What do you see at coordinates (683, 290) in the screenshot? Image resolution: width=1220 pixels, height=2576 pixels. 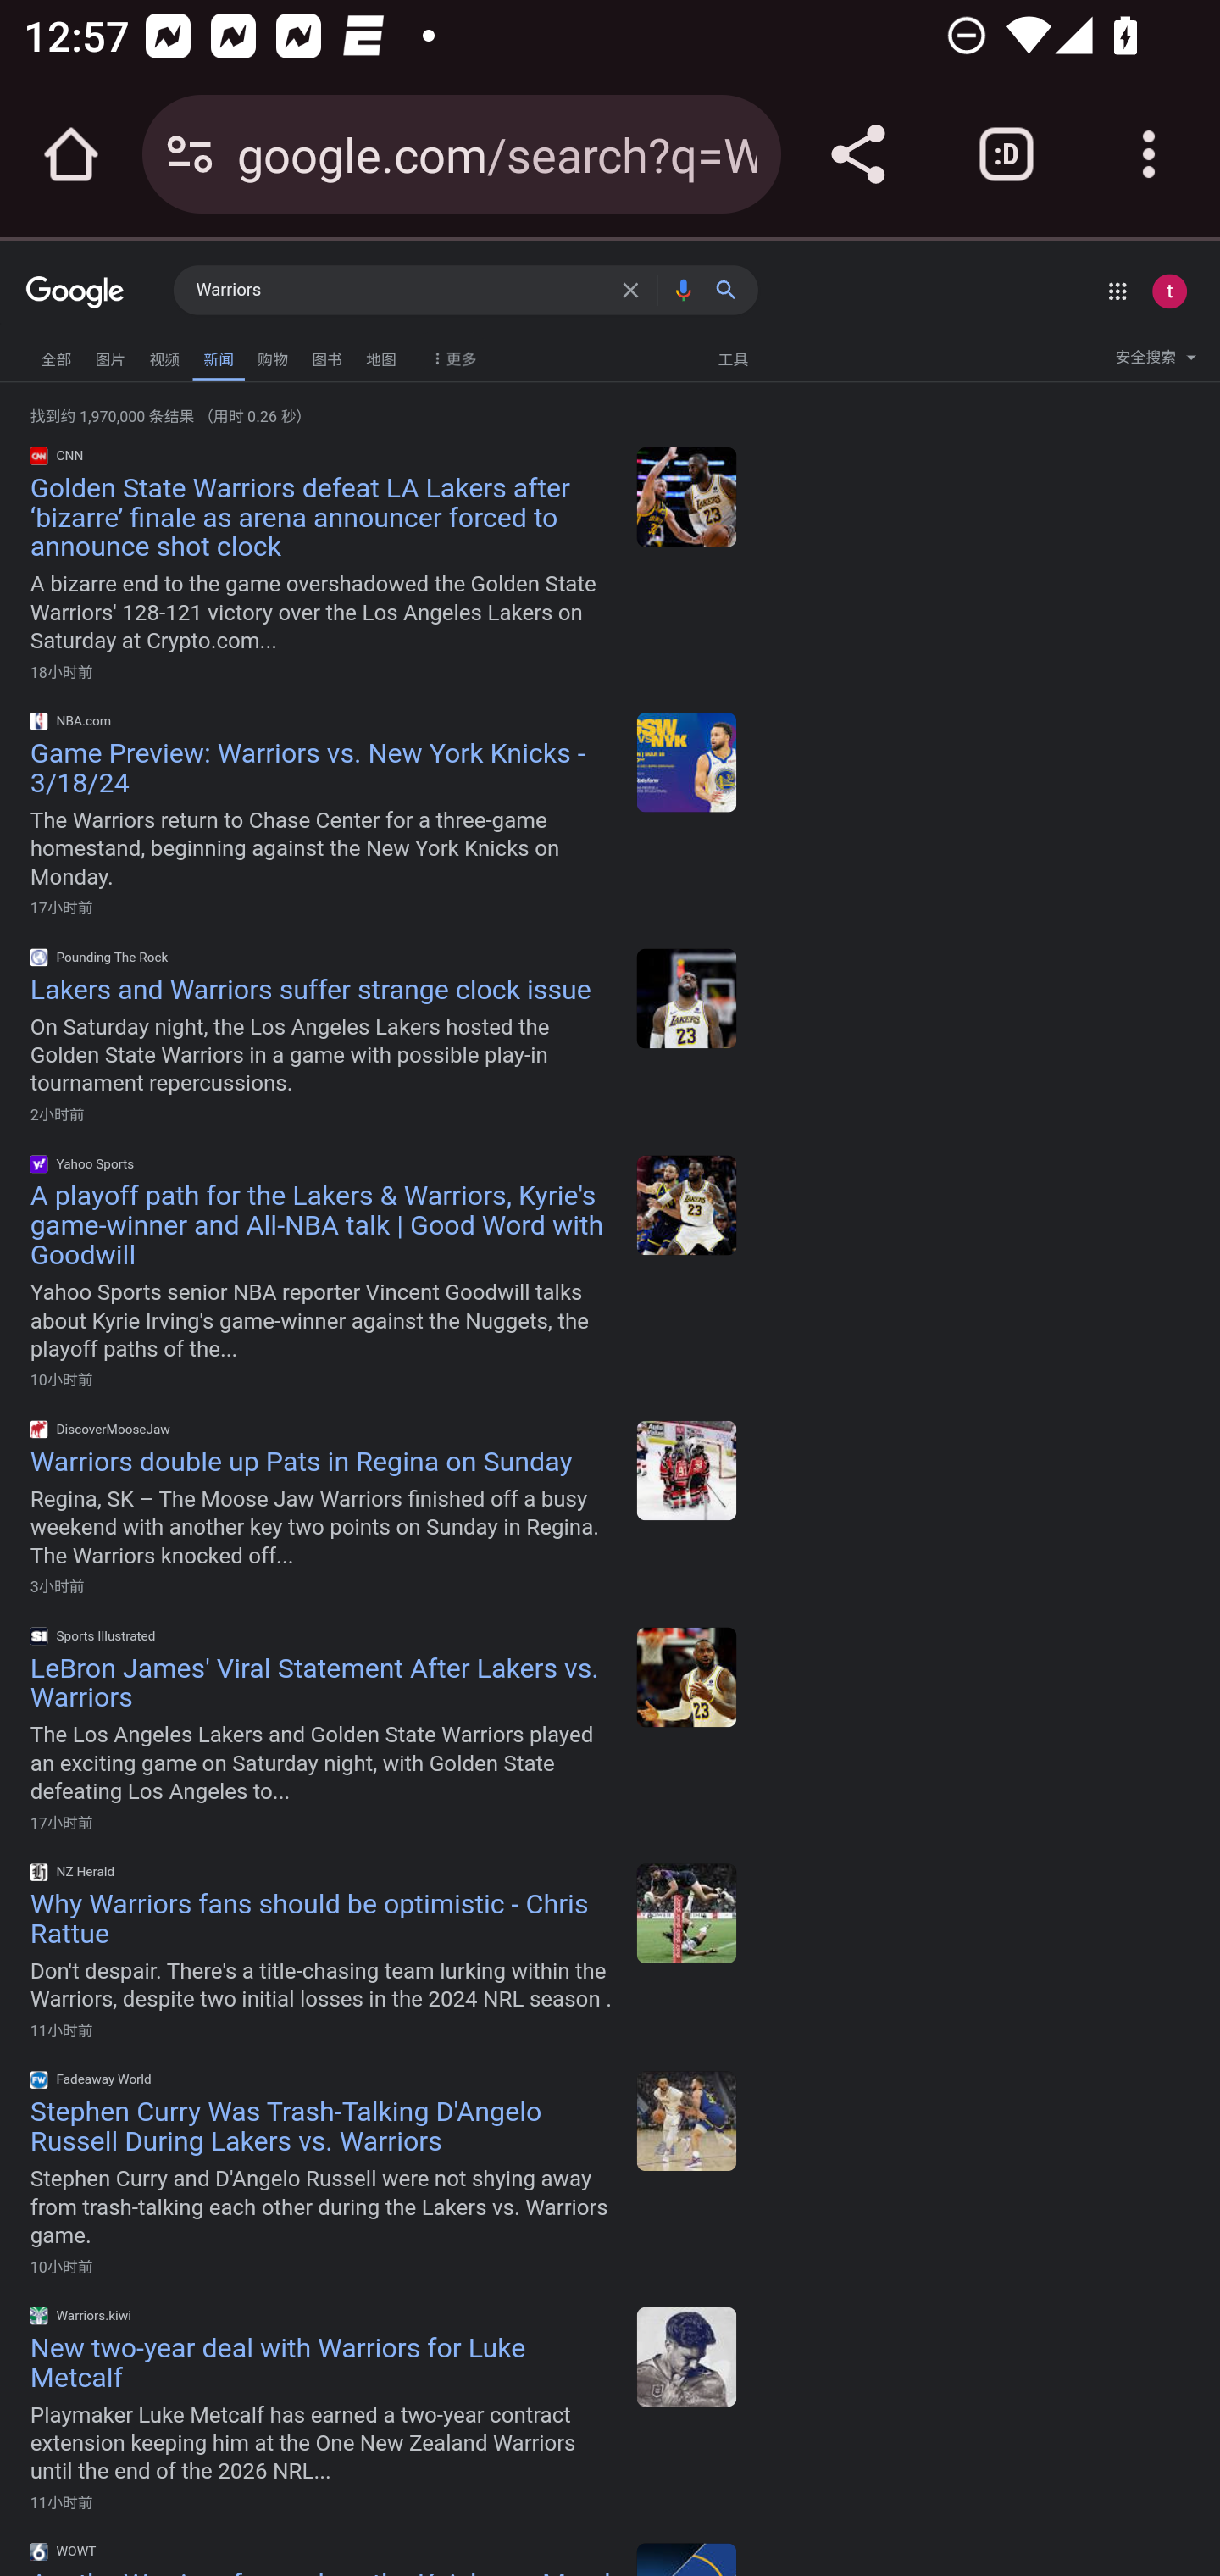 I see `按语音搜索` at bounding box center [683, 290].